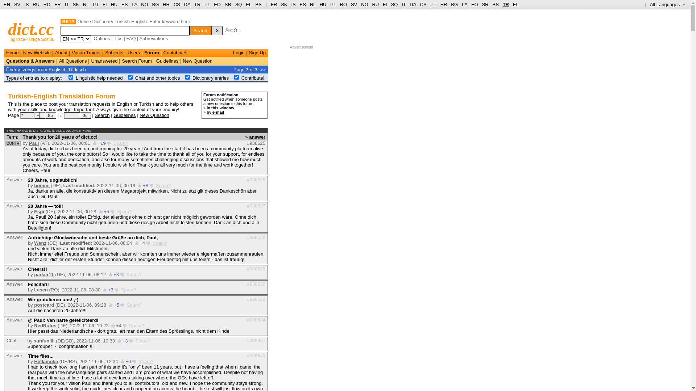  What do you see at coordinates (145, 4) in the screenshot?
I see `NO` at bounding box center [145, 4].